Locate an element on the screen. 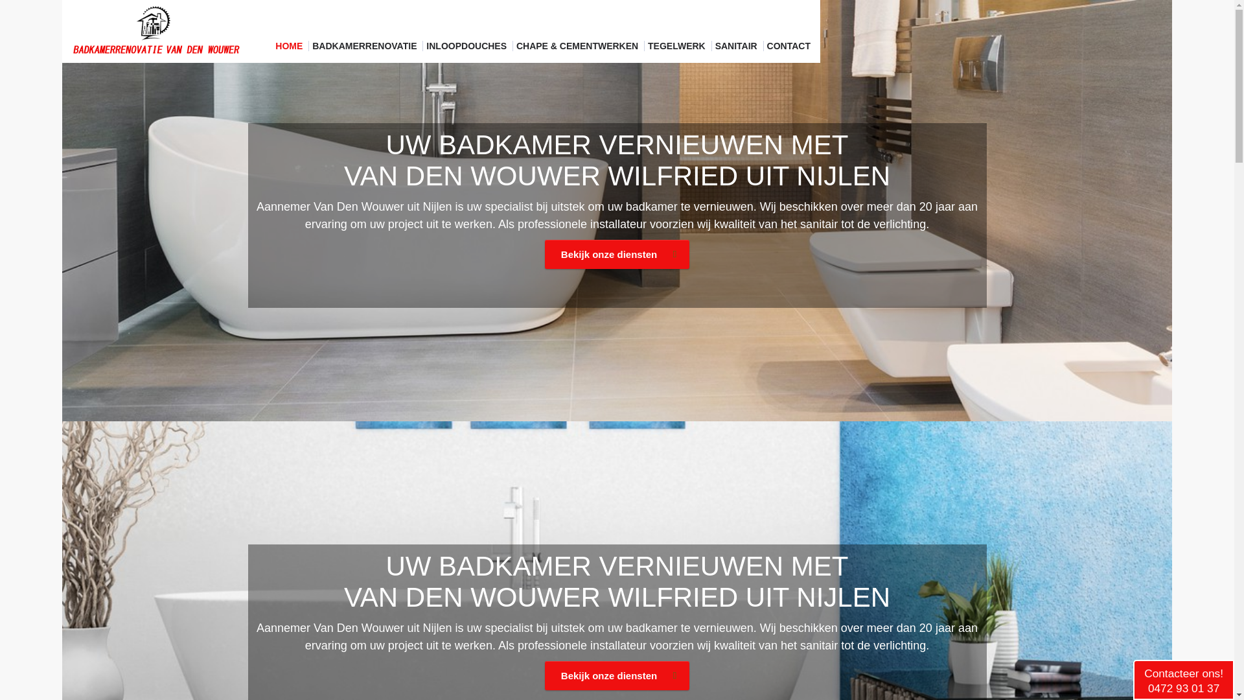 This screenshot has height=700, width=1244. CONTACT is located at coordinates (789, 46).